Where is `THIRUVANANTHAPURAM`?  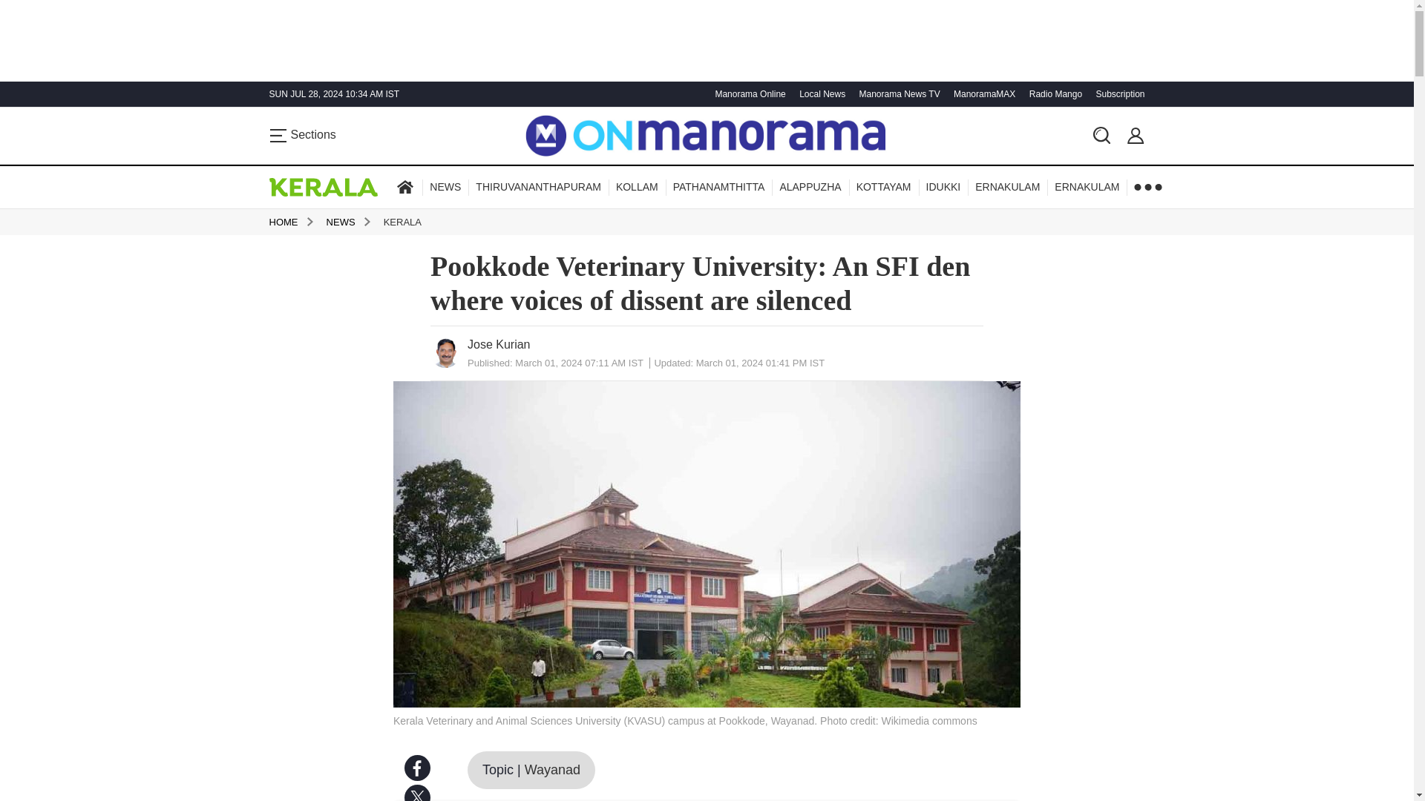 THIRUVANANTHAPURAM is located at coordinates (538, 187).